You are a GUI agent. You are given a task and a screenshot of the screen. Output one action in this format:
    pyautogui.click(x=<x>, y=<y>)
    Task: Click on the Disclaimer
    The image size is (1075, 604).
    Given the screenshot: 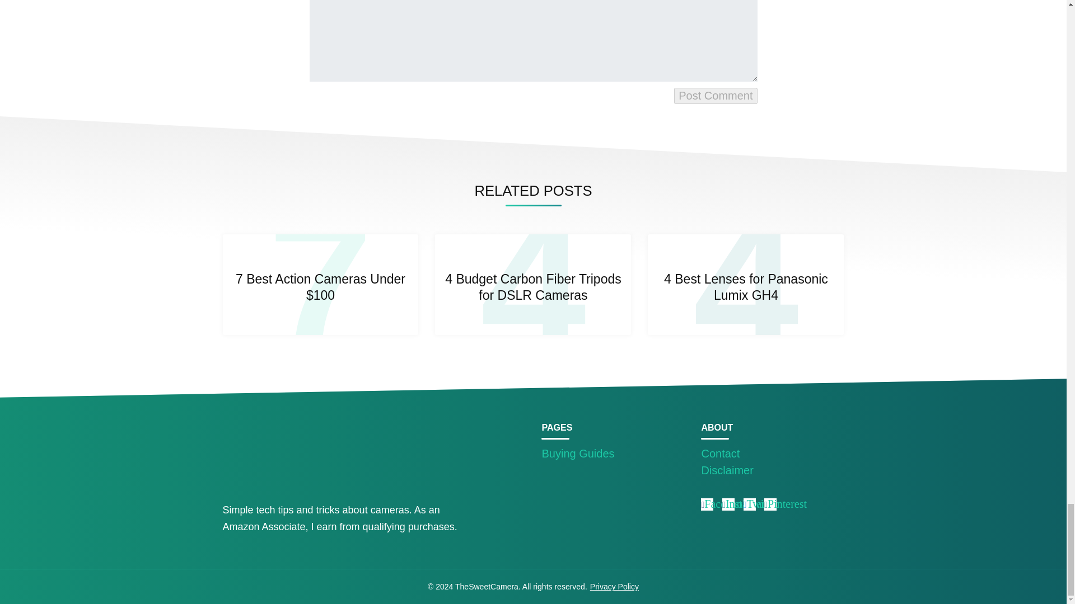 What is the action you would take?
    pyautogui.click(x=727, y=470)
    